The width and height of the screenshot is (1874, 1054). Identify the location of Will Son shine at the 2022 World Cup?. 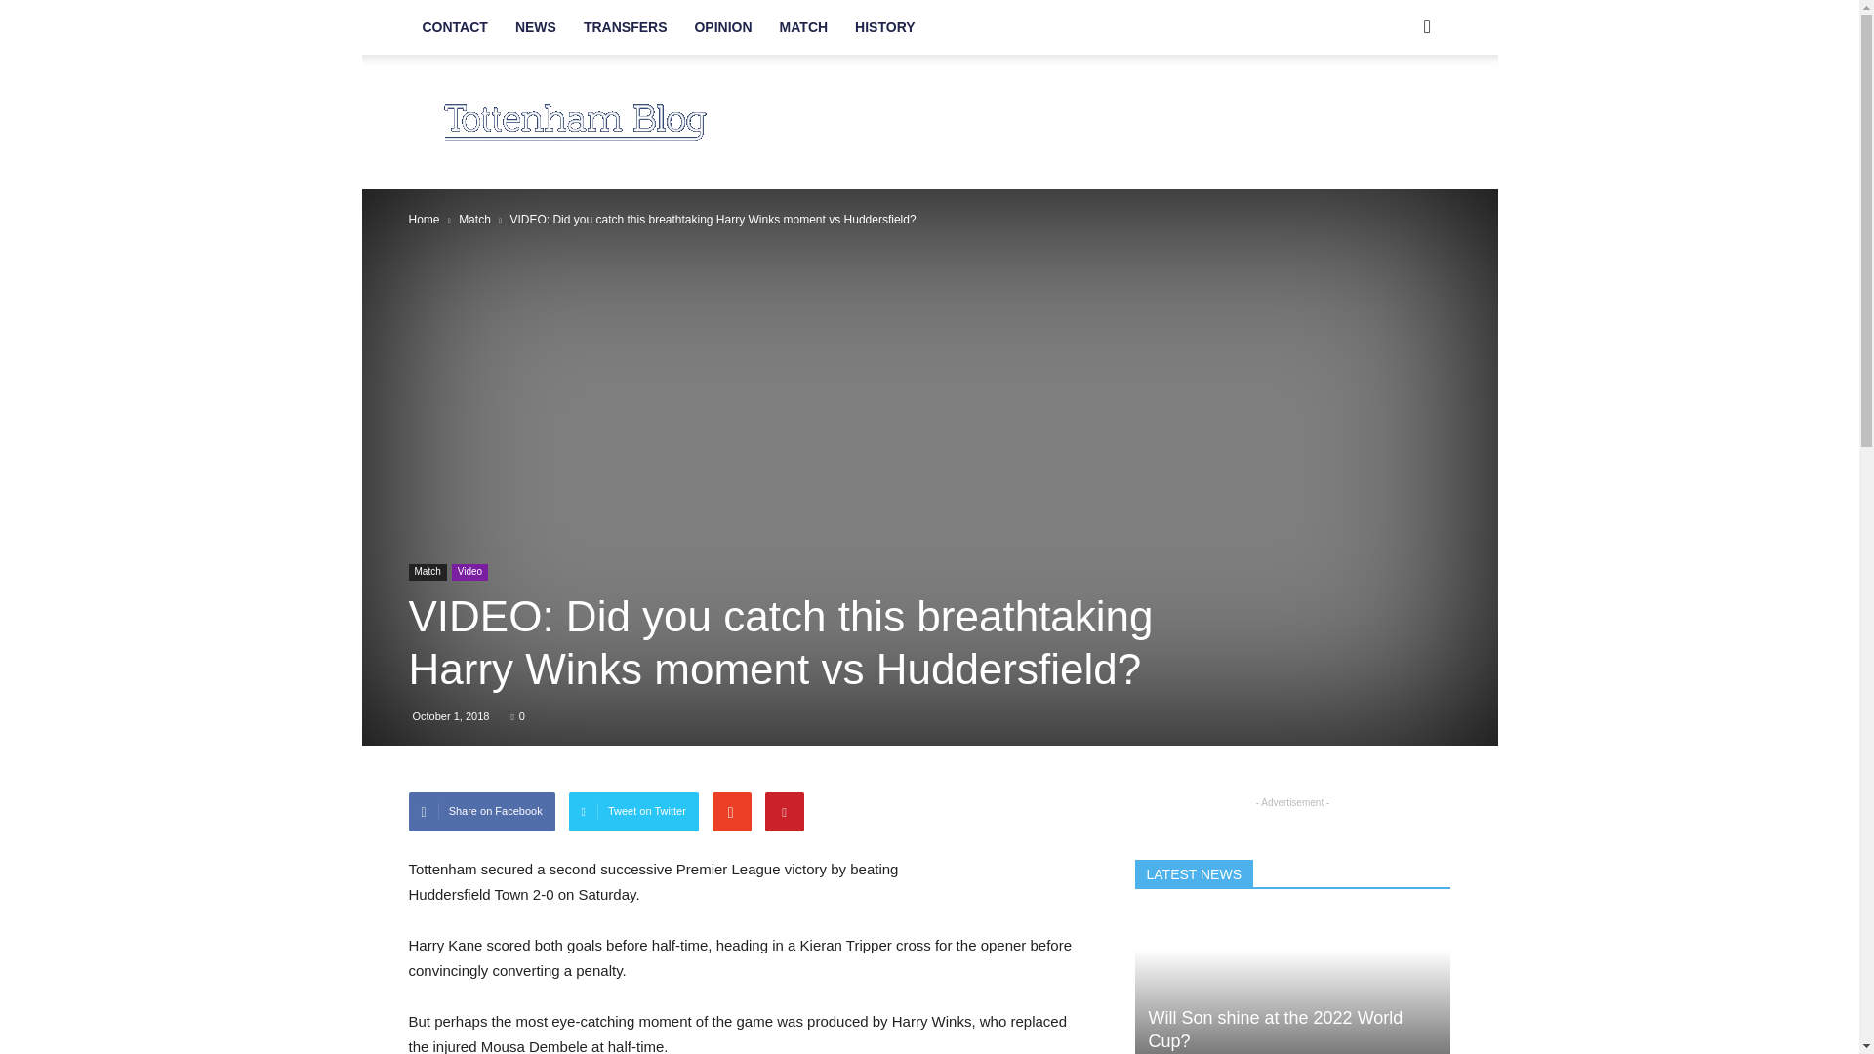
(1275, 1029).